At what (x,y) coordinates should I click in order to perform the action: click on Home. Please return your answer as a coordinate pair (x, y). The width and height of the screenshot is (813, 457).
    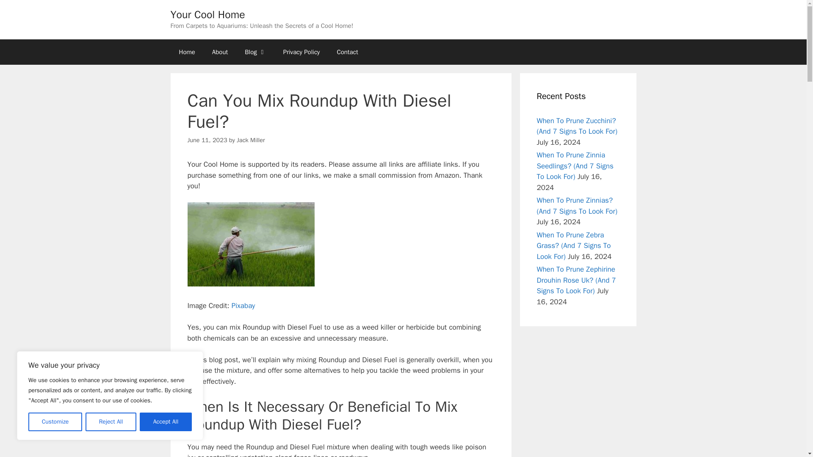
    Looking at the image, I should click on (186, 52).